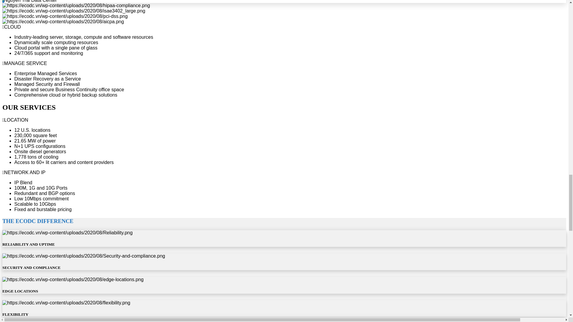  Describe the element at coordinates (73, 279) in the screenshot. I see `edge-locations` at that location.